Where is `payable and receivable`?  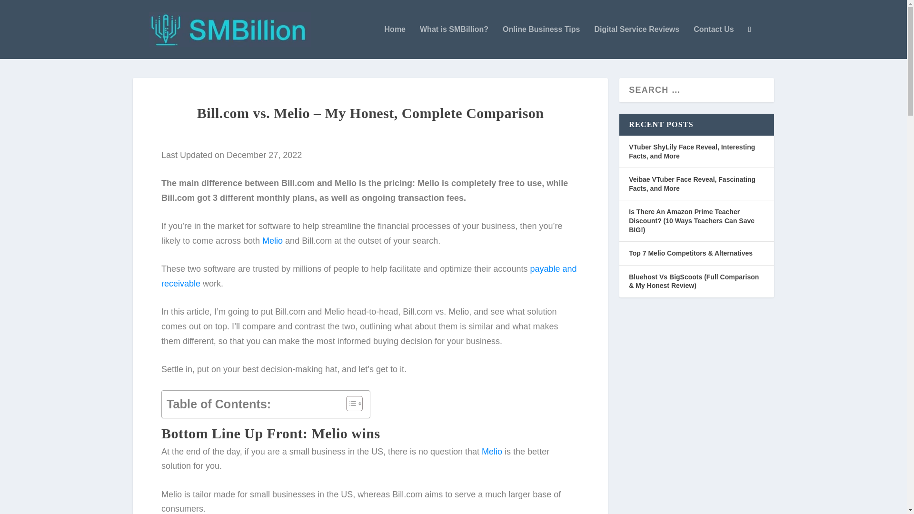
payable and receivable is located at coordinates (369, 276).